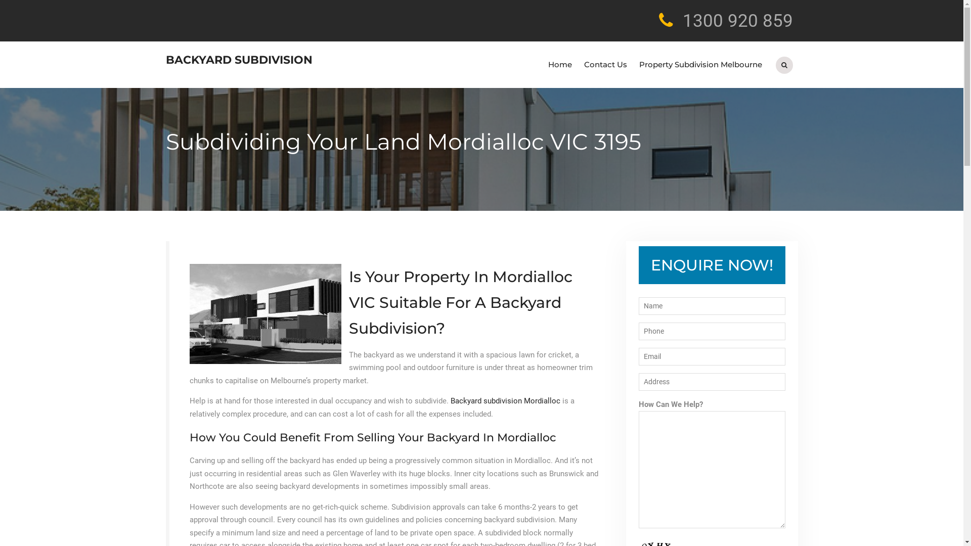 Image resolution: width=971 pixels, height=546 pixels. Describe the element at coordinates (239, 60) in the screenshot. I see `BACKYARD SUBDIVISION` at that location.